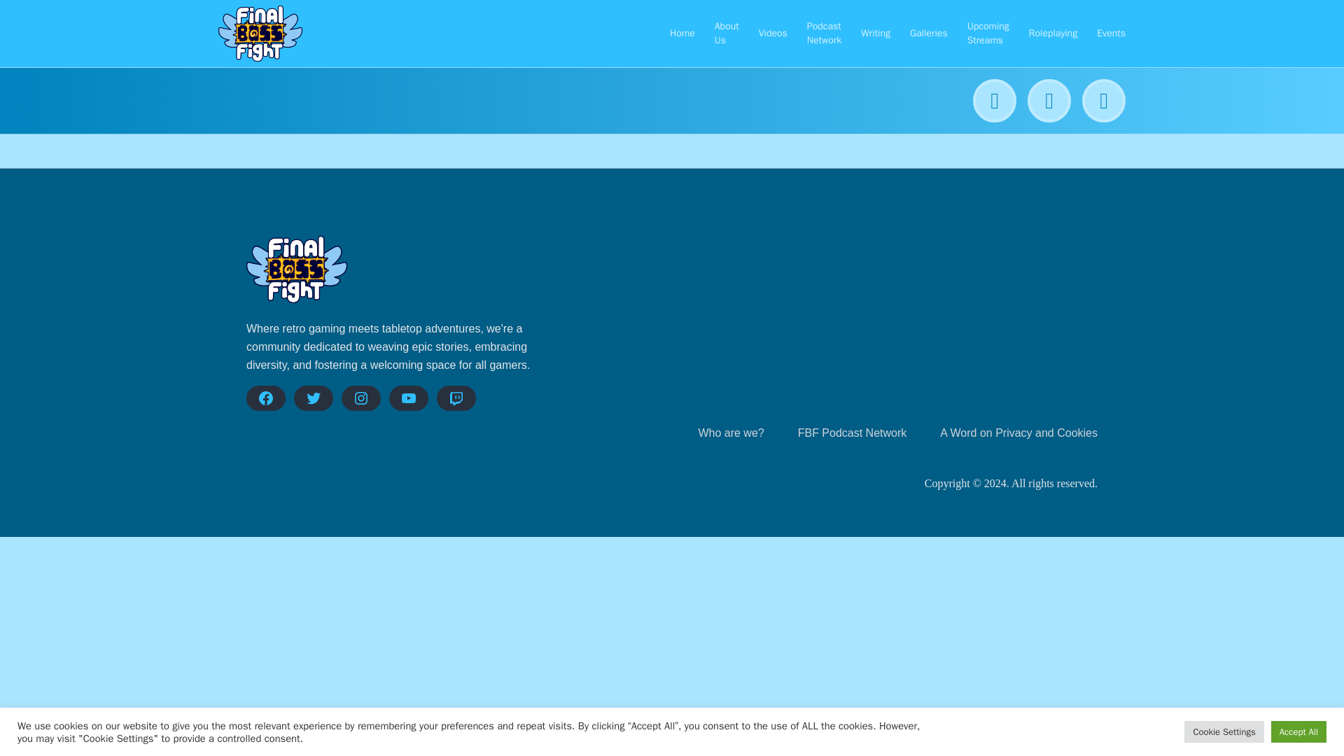 The width and height of the screenshot is (1344, 756). What do you see at coordinates (314, 398) in the screenshot?
I see `Twitter` at bounding box center [314, 398].